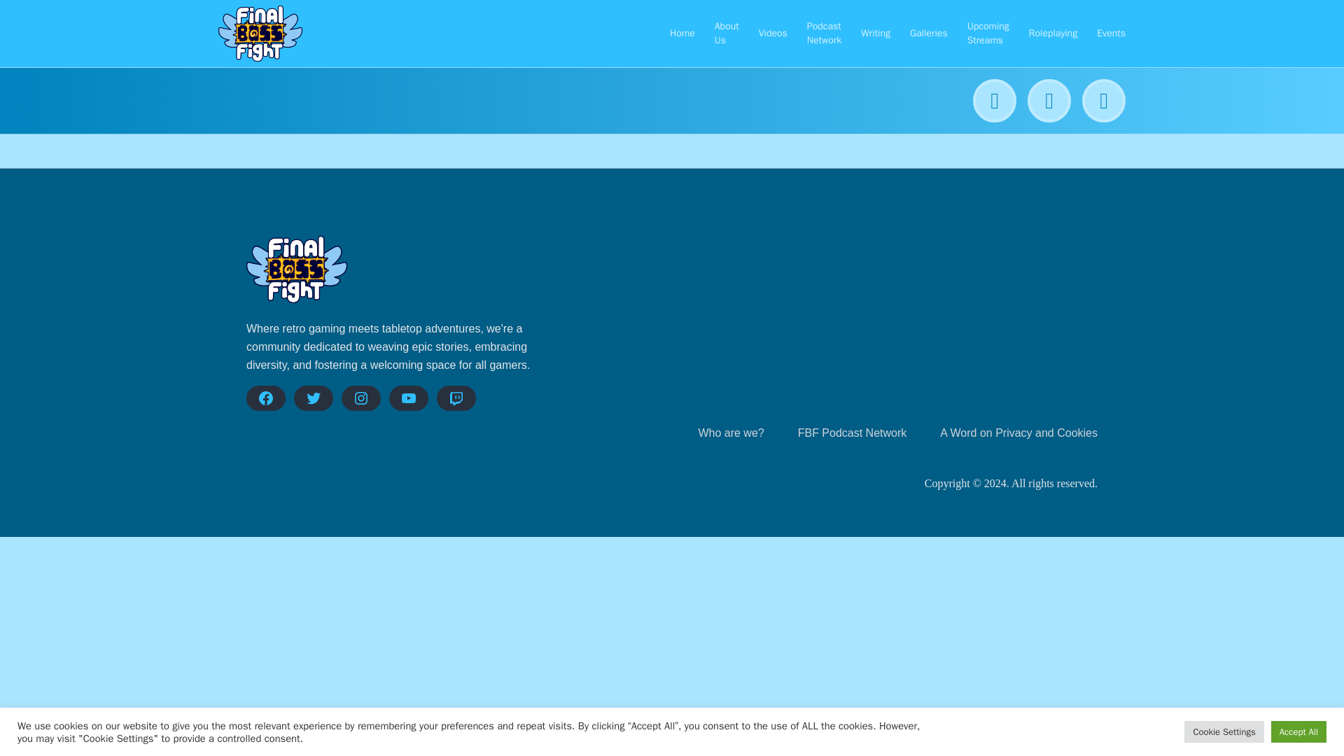 The width and height of the screenshot is (1344, 756). What do you see at coordinates (314, 398) in the screenshot?
I see `Twitter` at bounding box center [314, 398].